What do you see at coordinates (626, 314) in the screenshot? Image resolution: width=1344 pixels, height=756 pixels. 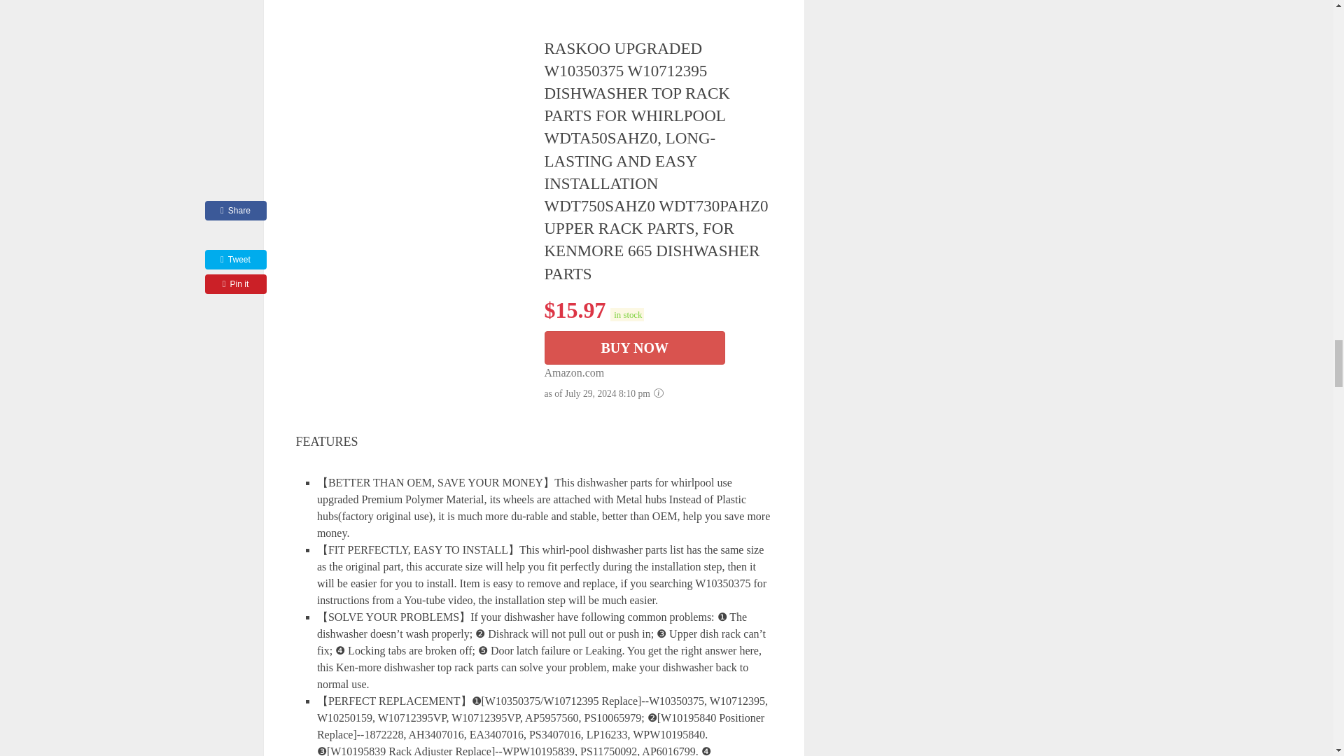 I see `Last updated on July 29, 2024 8:10 pm` at bounding box center [626, 314].